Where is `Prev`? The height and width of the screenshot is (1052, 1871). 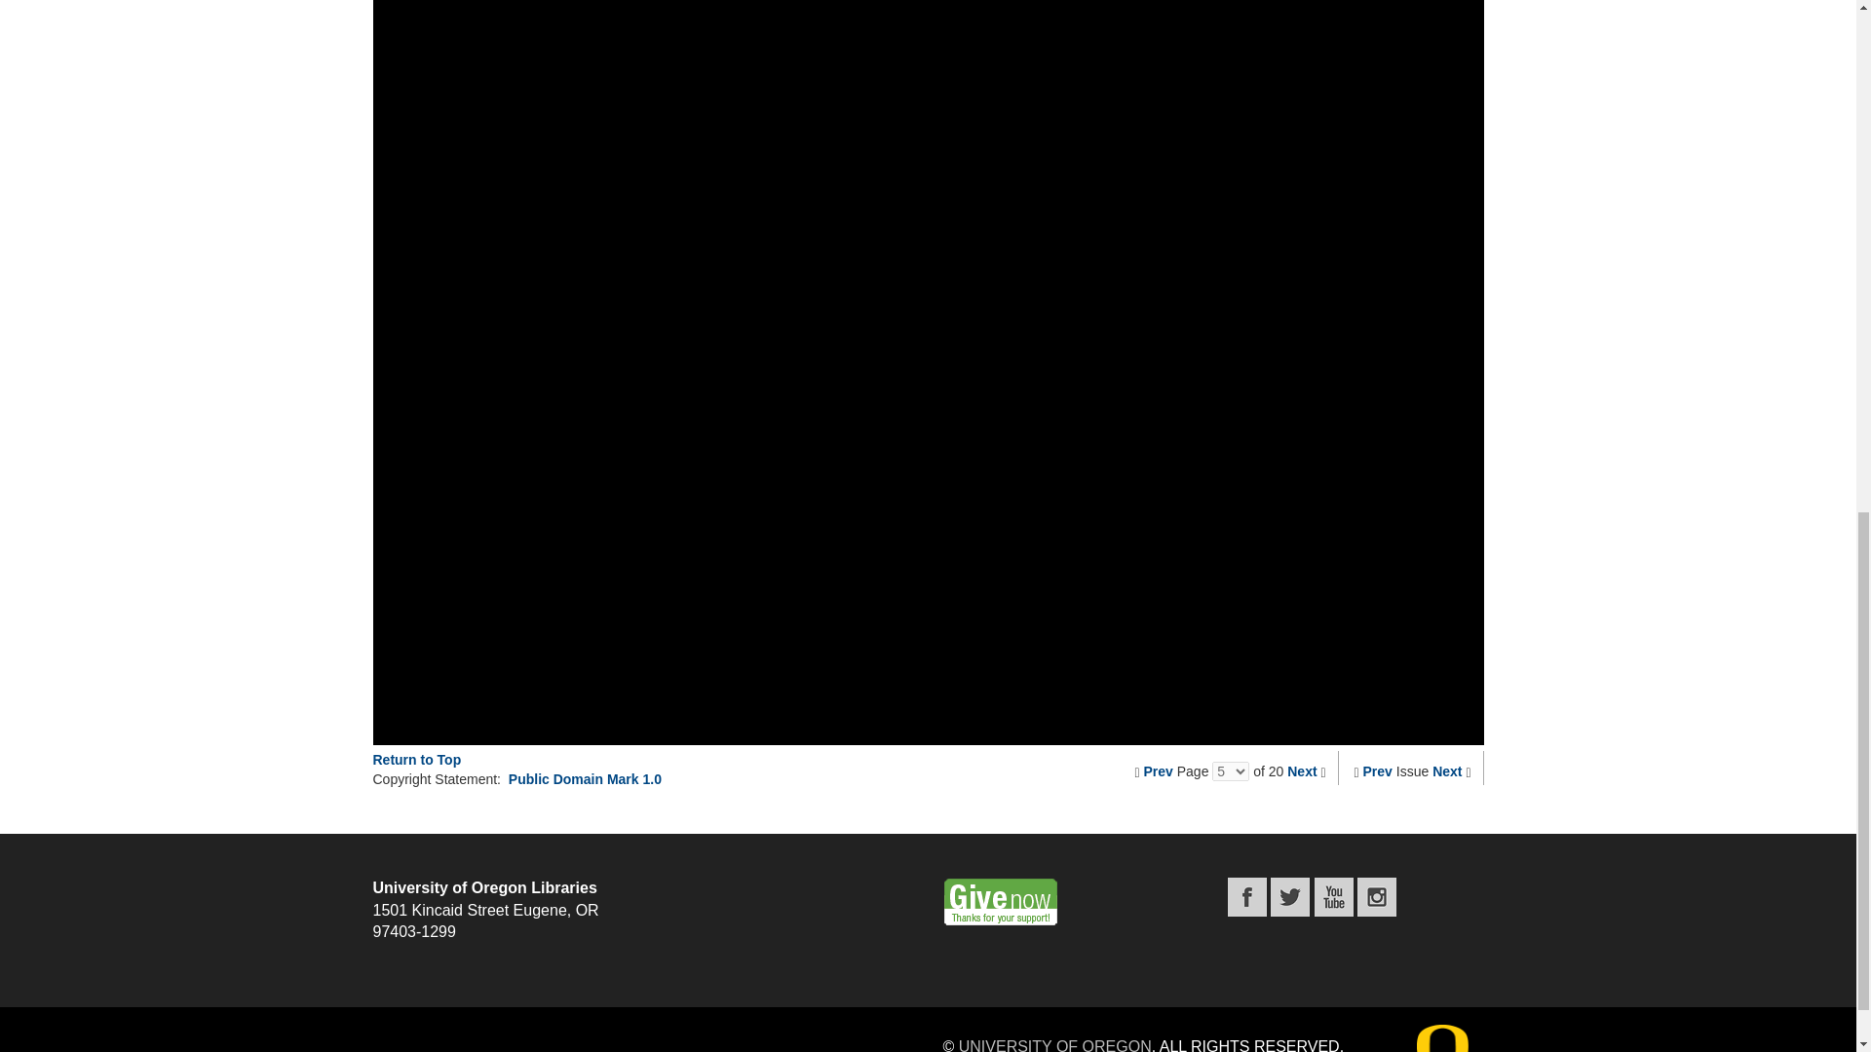 Prev is located at coordinates (1378, 771).